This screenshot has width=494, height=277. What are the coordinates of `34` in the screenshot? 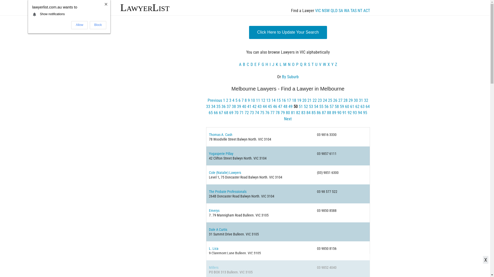 It's located at (213, 107).